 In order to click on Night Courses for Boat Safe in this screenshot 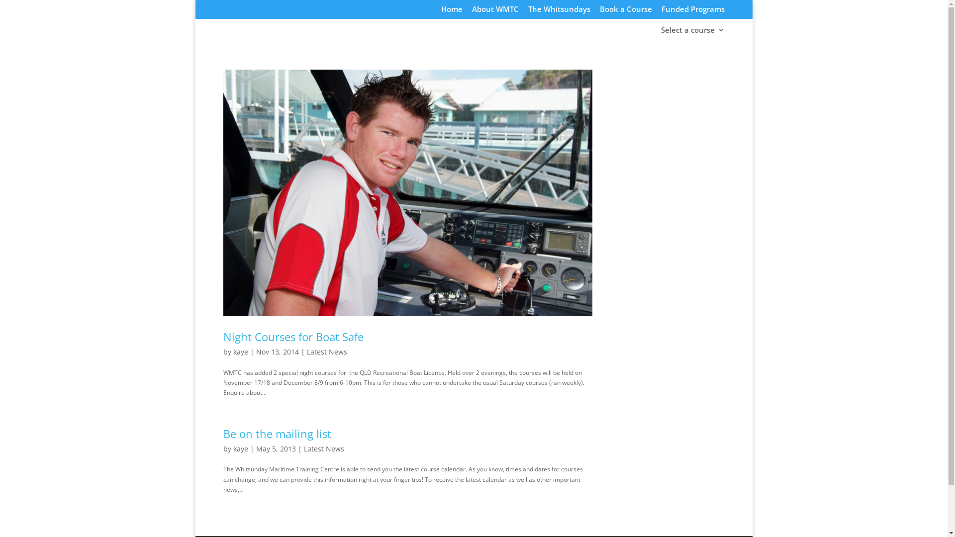, I will do `click(293, 337)`.